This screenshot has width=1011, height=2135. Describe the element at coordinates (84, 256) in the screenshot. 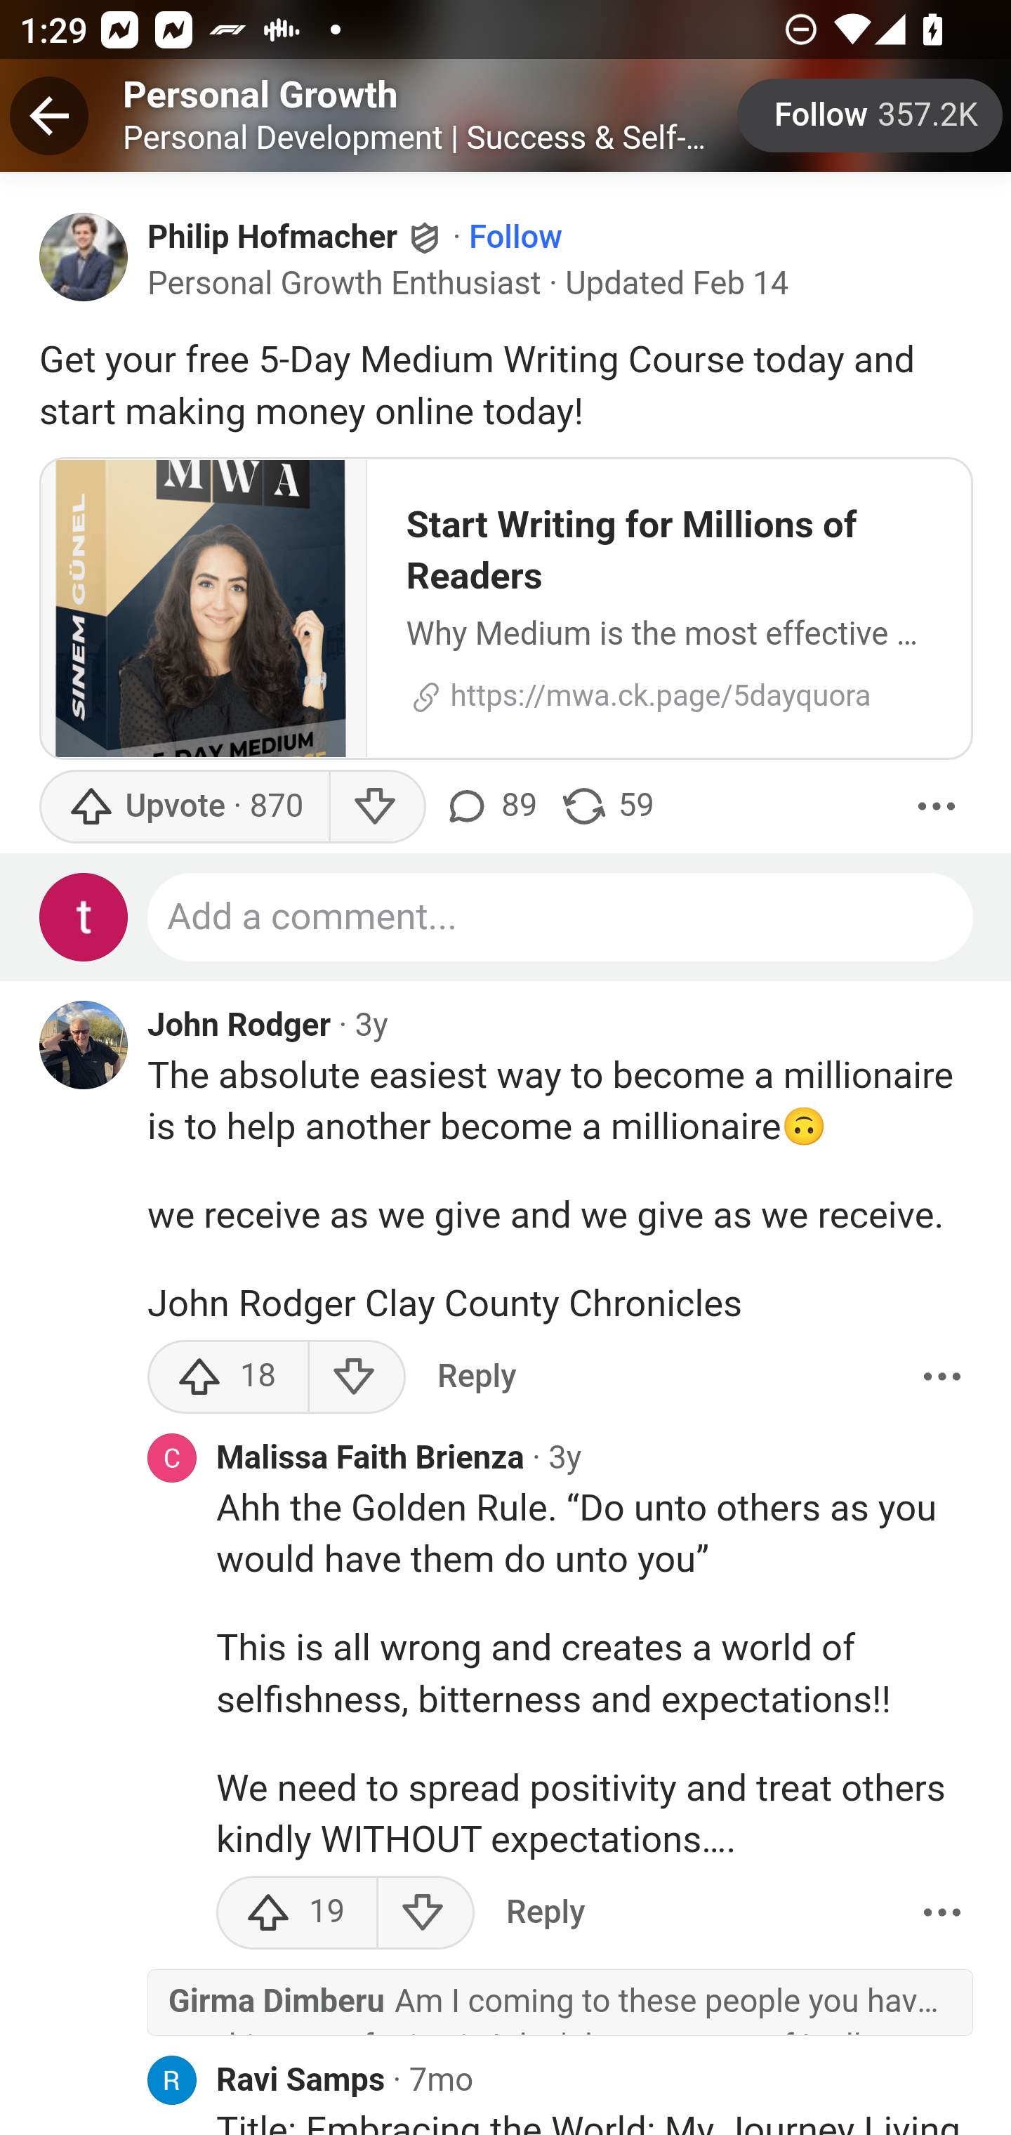

I see `Profile photo for Philip Hofmacher` at that location.